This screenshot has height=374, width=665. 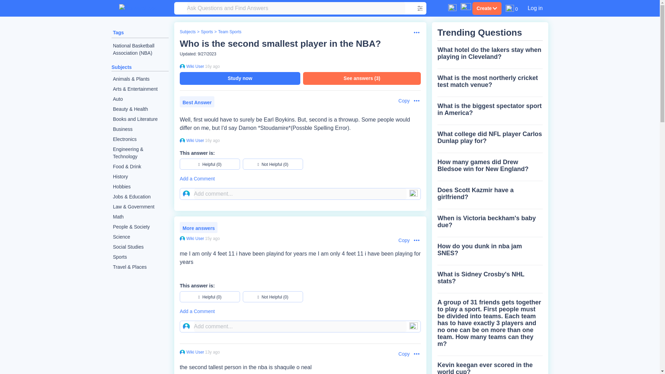 I want to click on 2008-02-15 14:39:56, so click(x=212, y=66).